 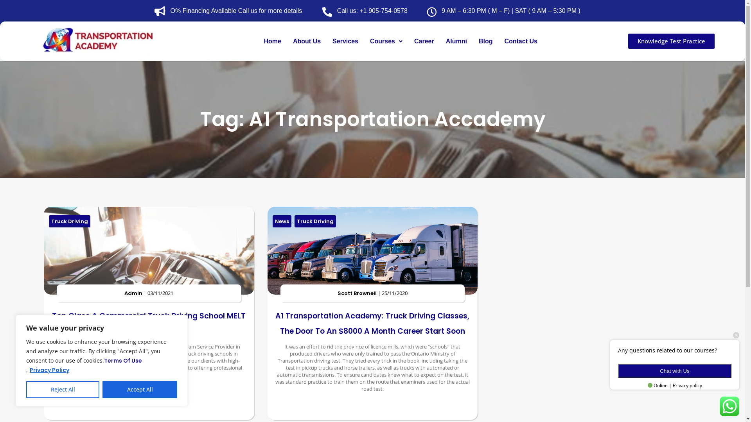 I want to click on Privacy Policy, so click(x=49, y=370).